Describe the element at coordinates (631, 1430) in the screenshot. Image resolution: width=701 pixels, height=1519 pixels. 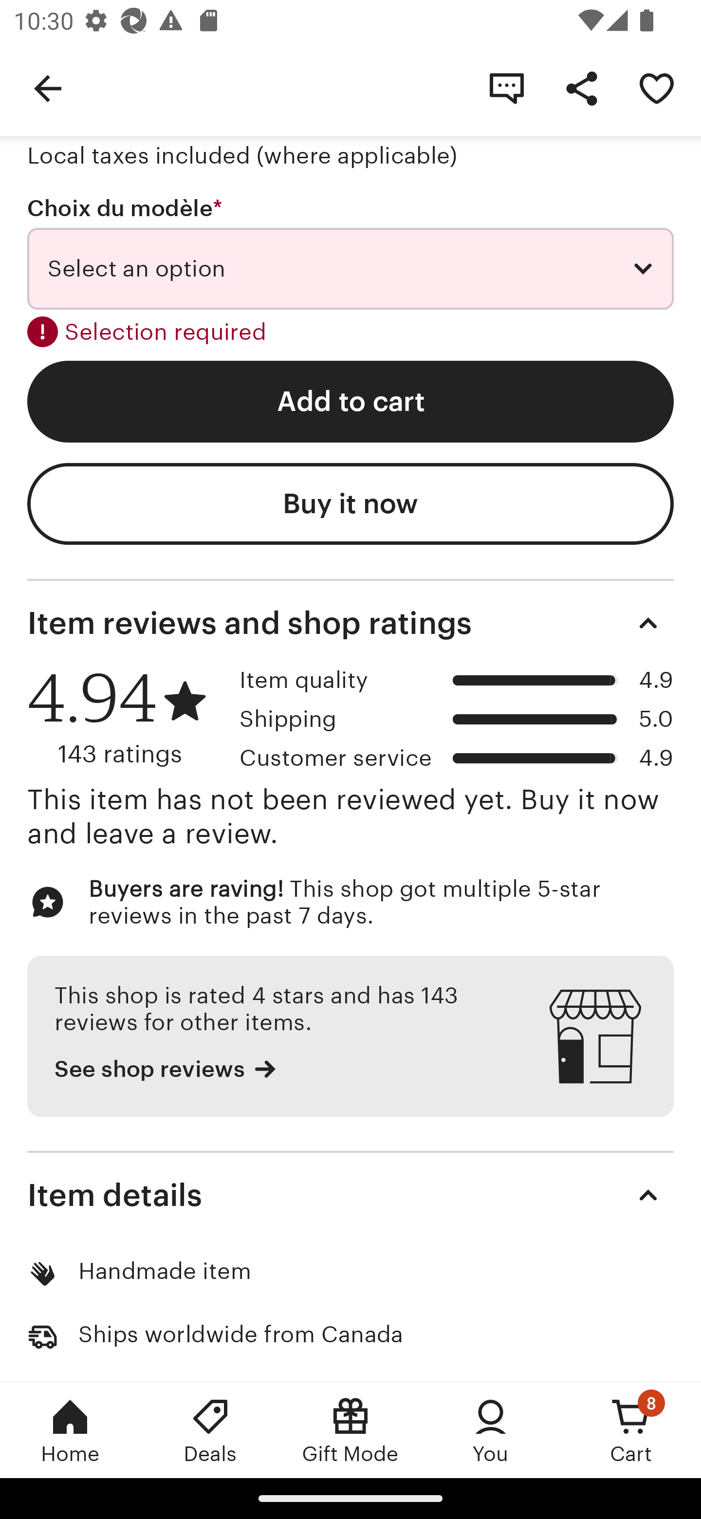
I see `Cart, 8 new notifications Cart` at that location.